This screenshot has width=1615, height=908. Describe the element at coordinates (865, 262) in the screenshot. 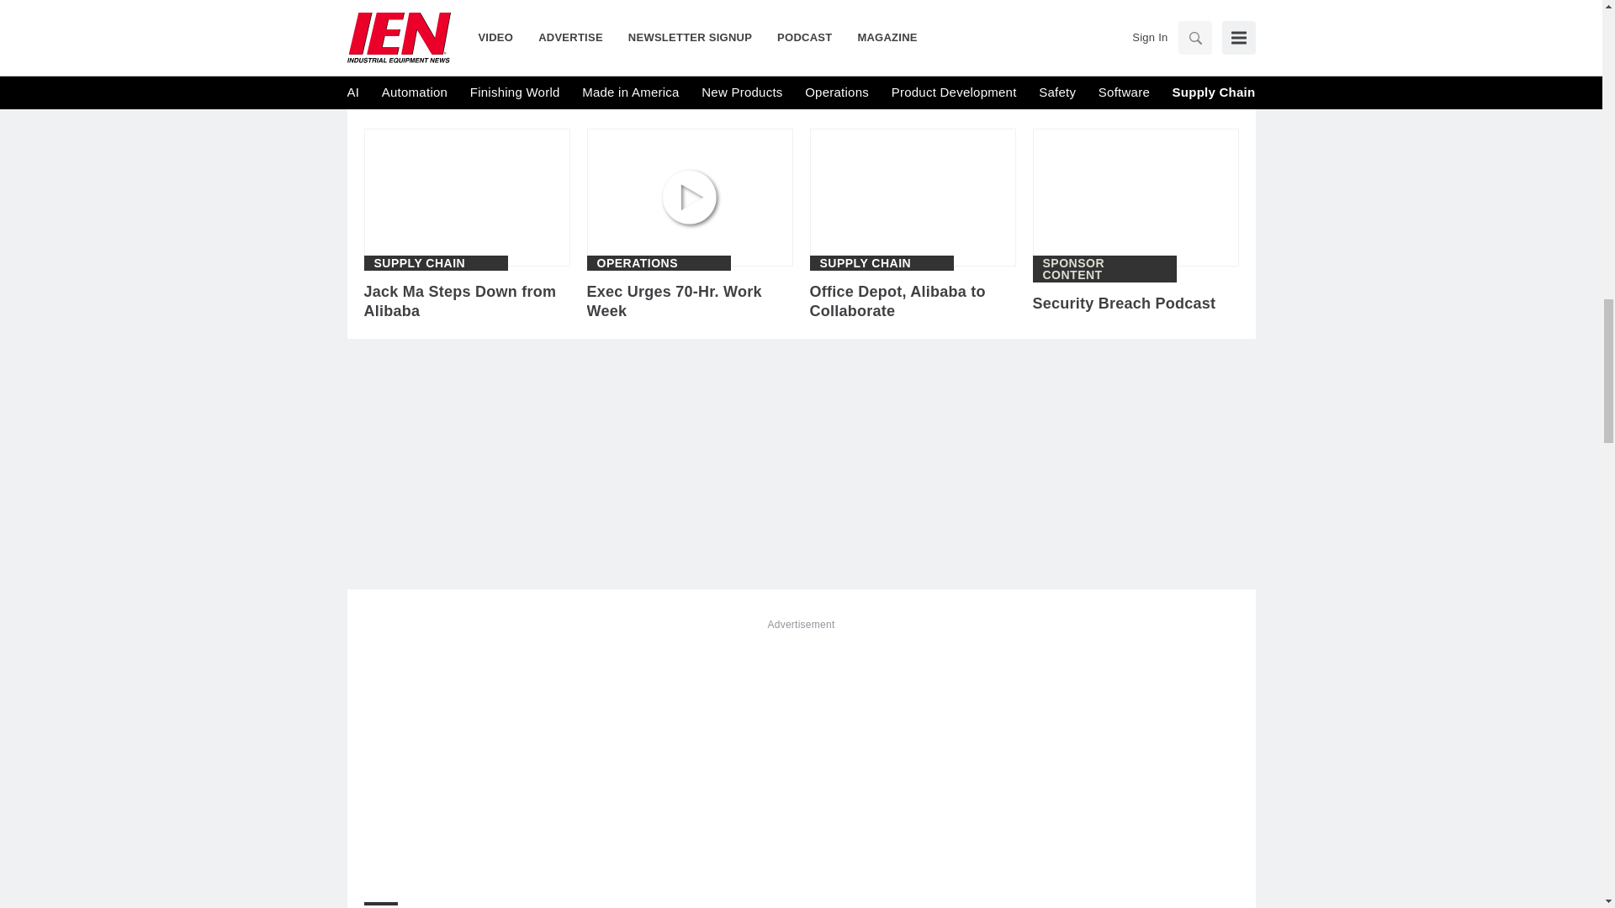

I see `Supply Chain` at that location.